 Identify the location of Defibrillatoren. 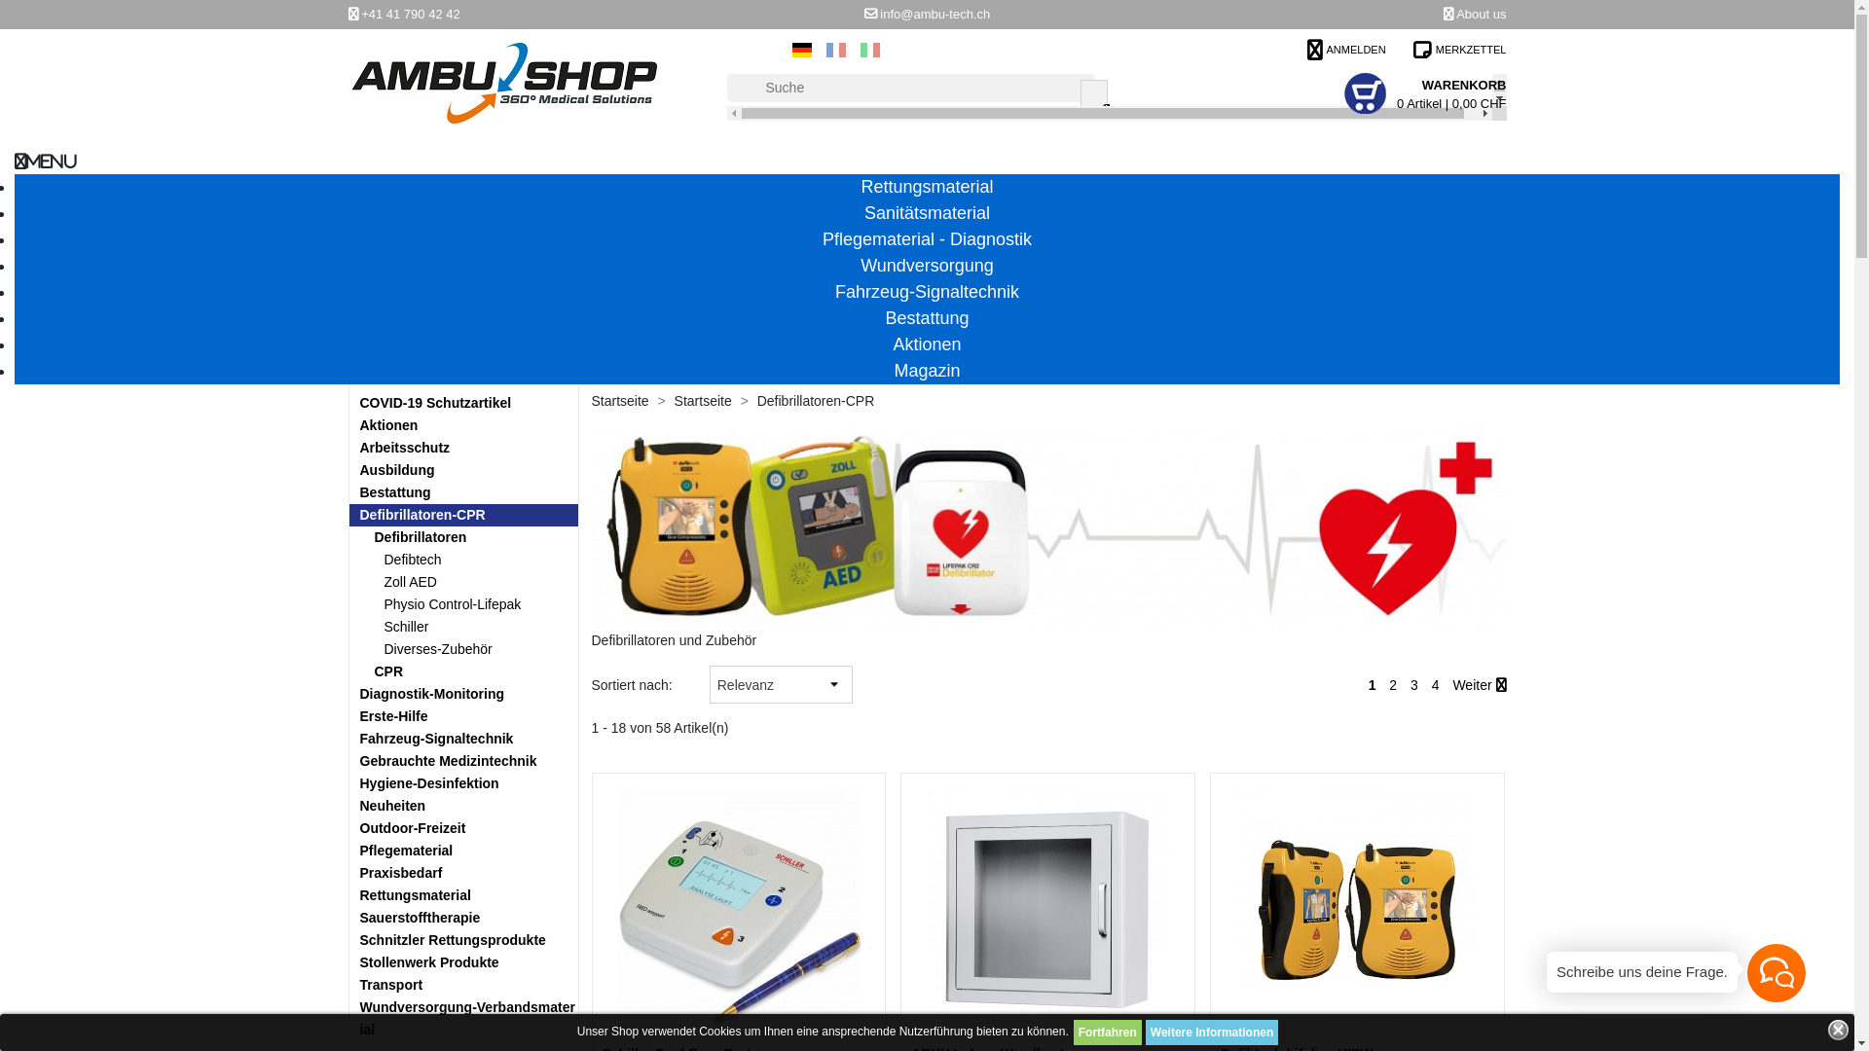
(463, 537).